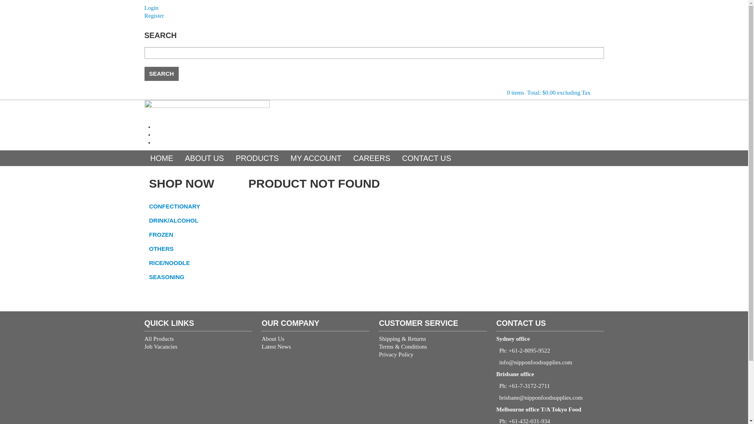 This screenshot has height=424, width=754. I want to click on Search, so click(162, 74).